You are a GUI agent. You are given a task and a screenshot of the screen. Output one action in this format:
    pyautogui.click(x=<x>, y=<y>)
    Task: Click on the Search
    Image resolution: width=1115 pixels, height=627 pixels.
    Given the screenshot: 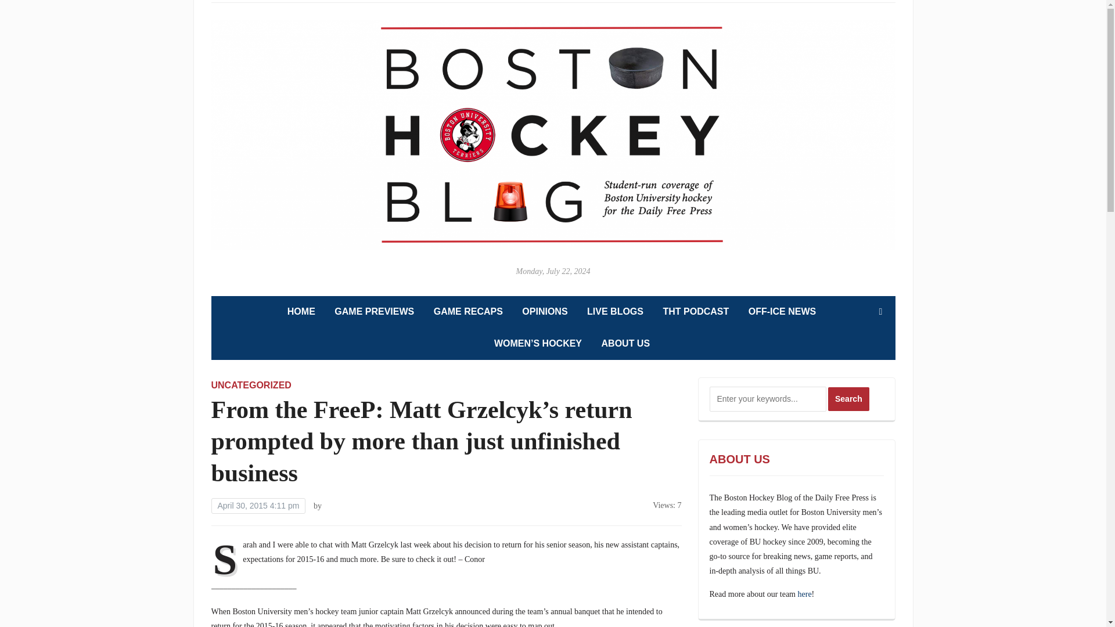 What is the action you would take?
    pyautogui.click(x=849, y=399)
    